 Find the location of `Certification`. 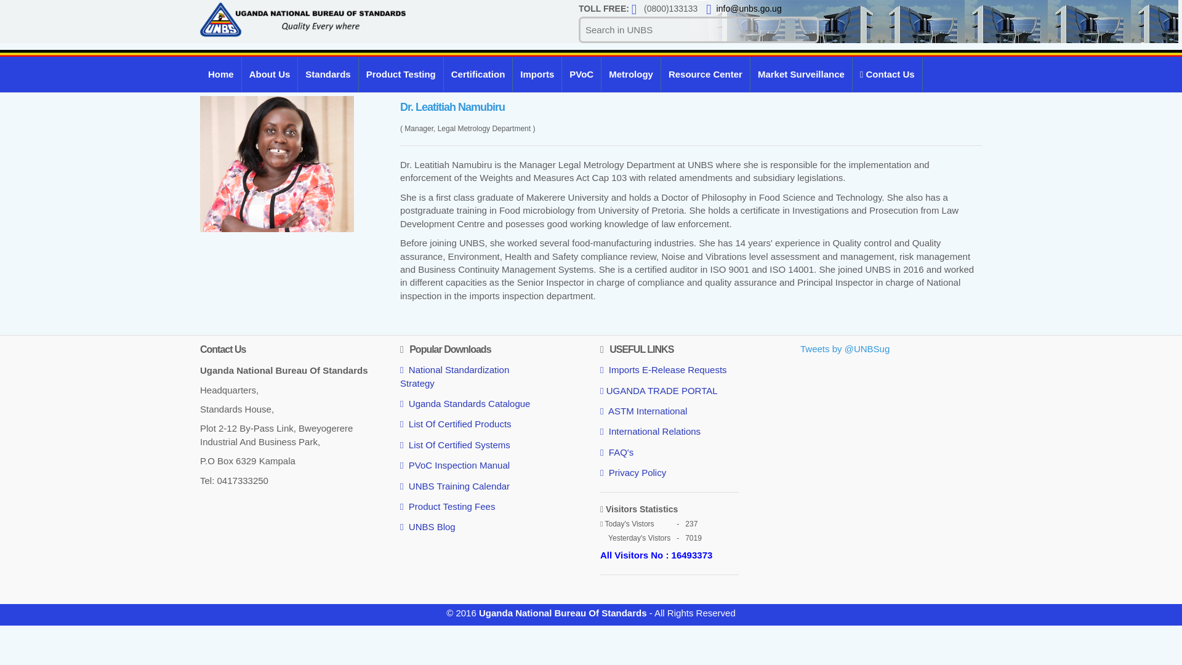

Certification is located at coordinates (478, 74).